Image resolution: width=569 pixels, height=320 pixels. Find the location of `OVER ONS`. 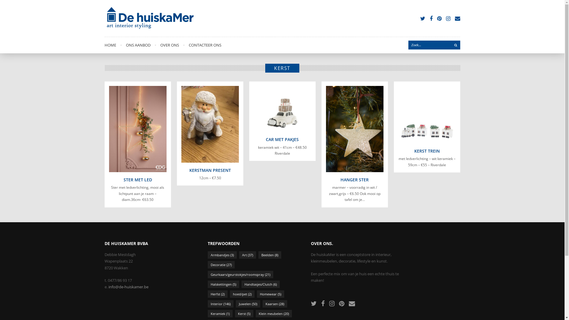

OVER ONS is located at coordinates (170, 45).